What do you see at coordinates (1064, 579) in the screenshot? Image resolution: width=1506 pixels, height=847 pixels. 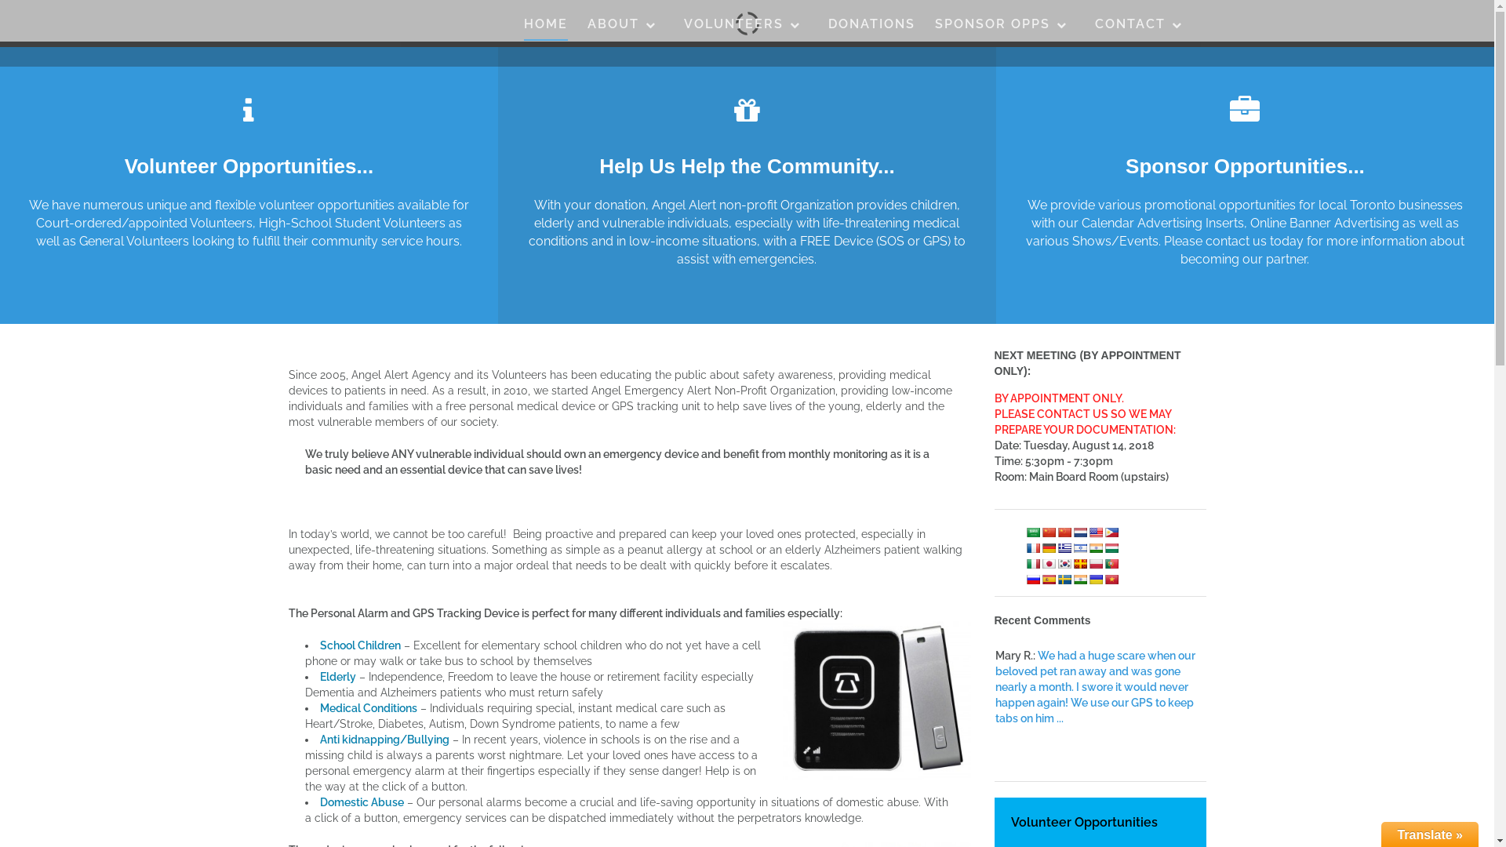 I see `Swedish` at bounding box center [1064, 579].